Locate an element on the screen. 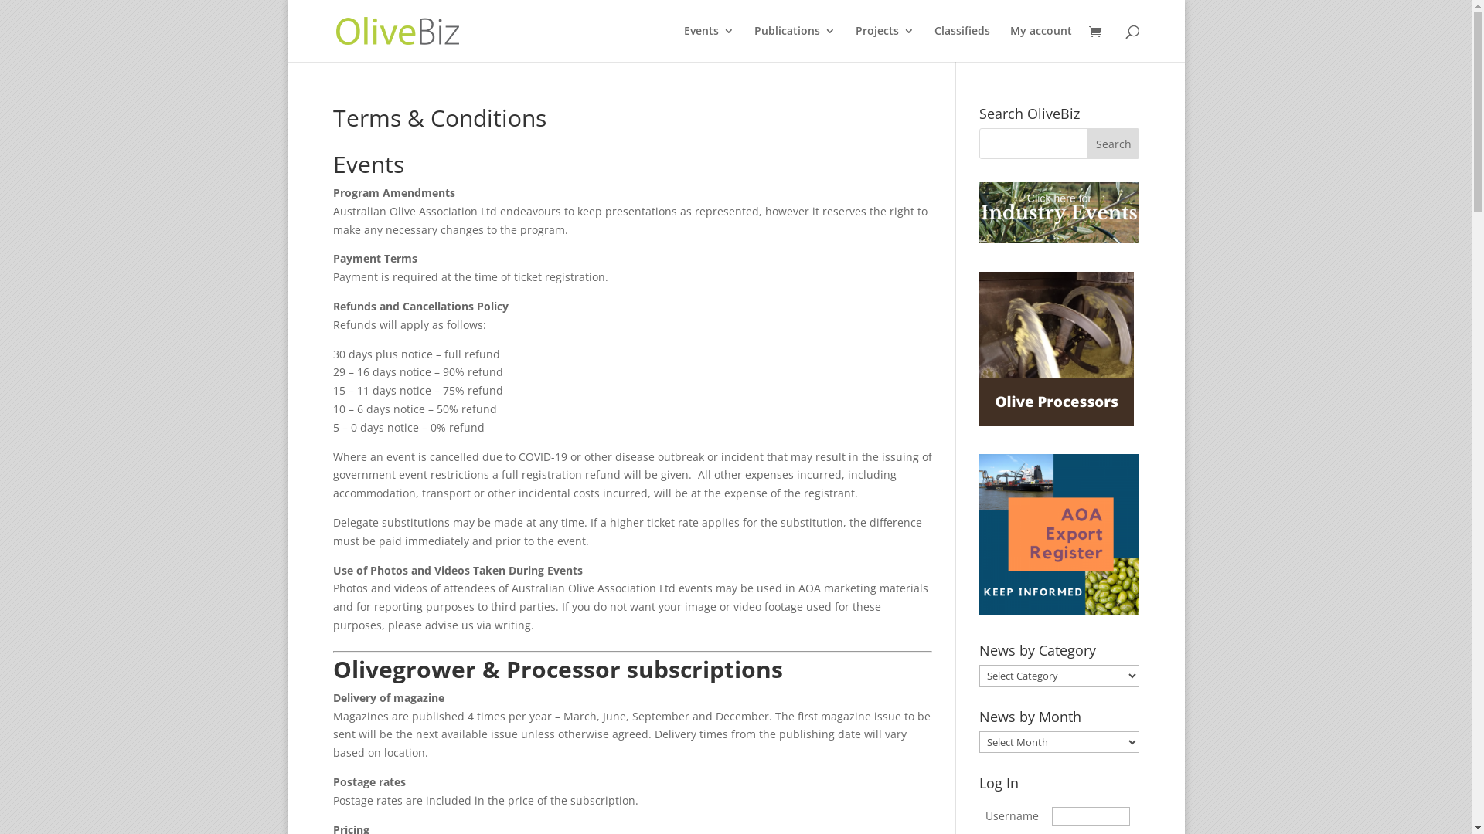 This screenshot has width=1484, height=834. Events is located at coordinates (708, 43).